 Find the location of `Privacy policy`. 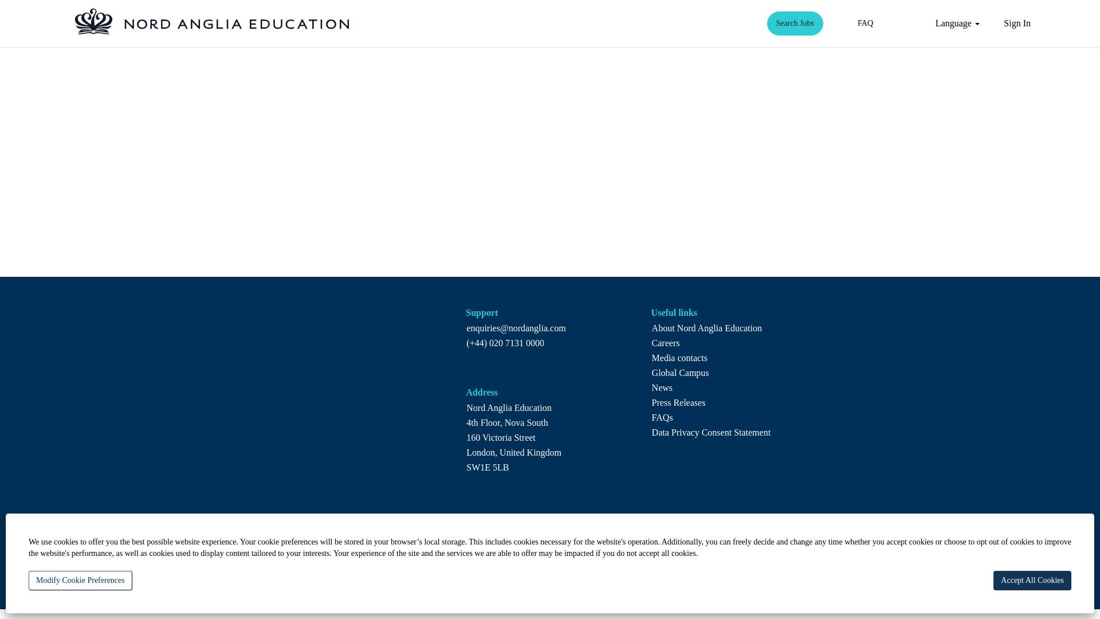

Privacy policy is located at coordinates (562, 573).